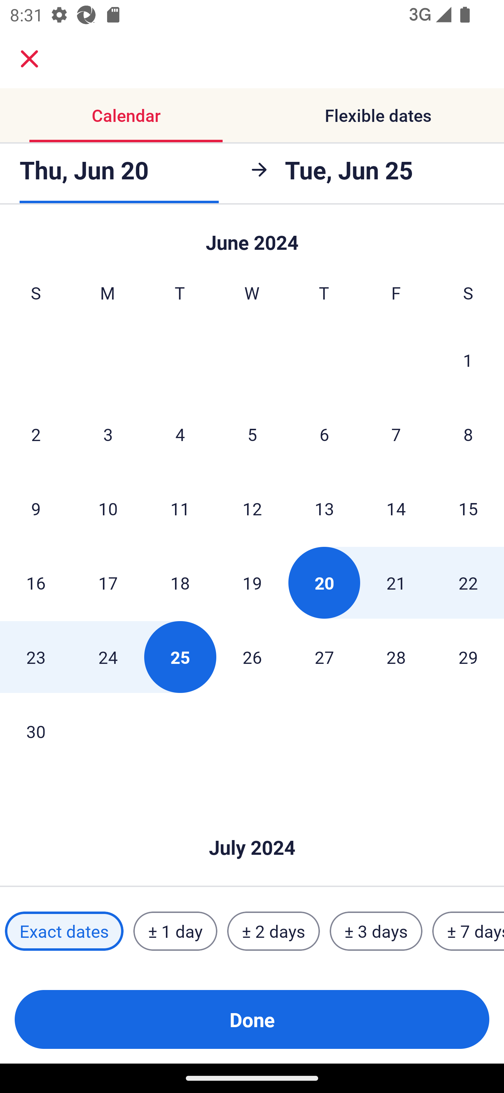 This screenshot has width=504, height=1093. What do you see at coordinates (108, 582) in the screenshot?
I see `17 Monday, June 17, 2024` at bounding box center [108, 582].